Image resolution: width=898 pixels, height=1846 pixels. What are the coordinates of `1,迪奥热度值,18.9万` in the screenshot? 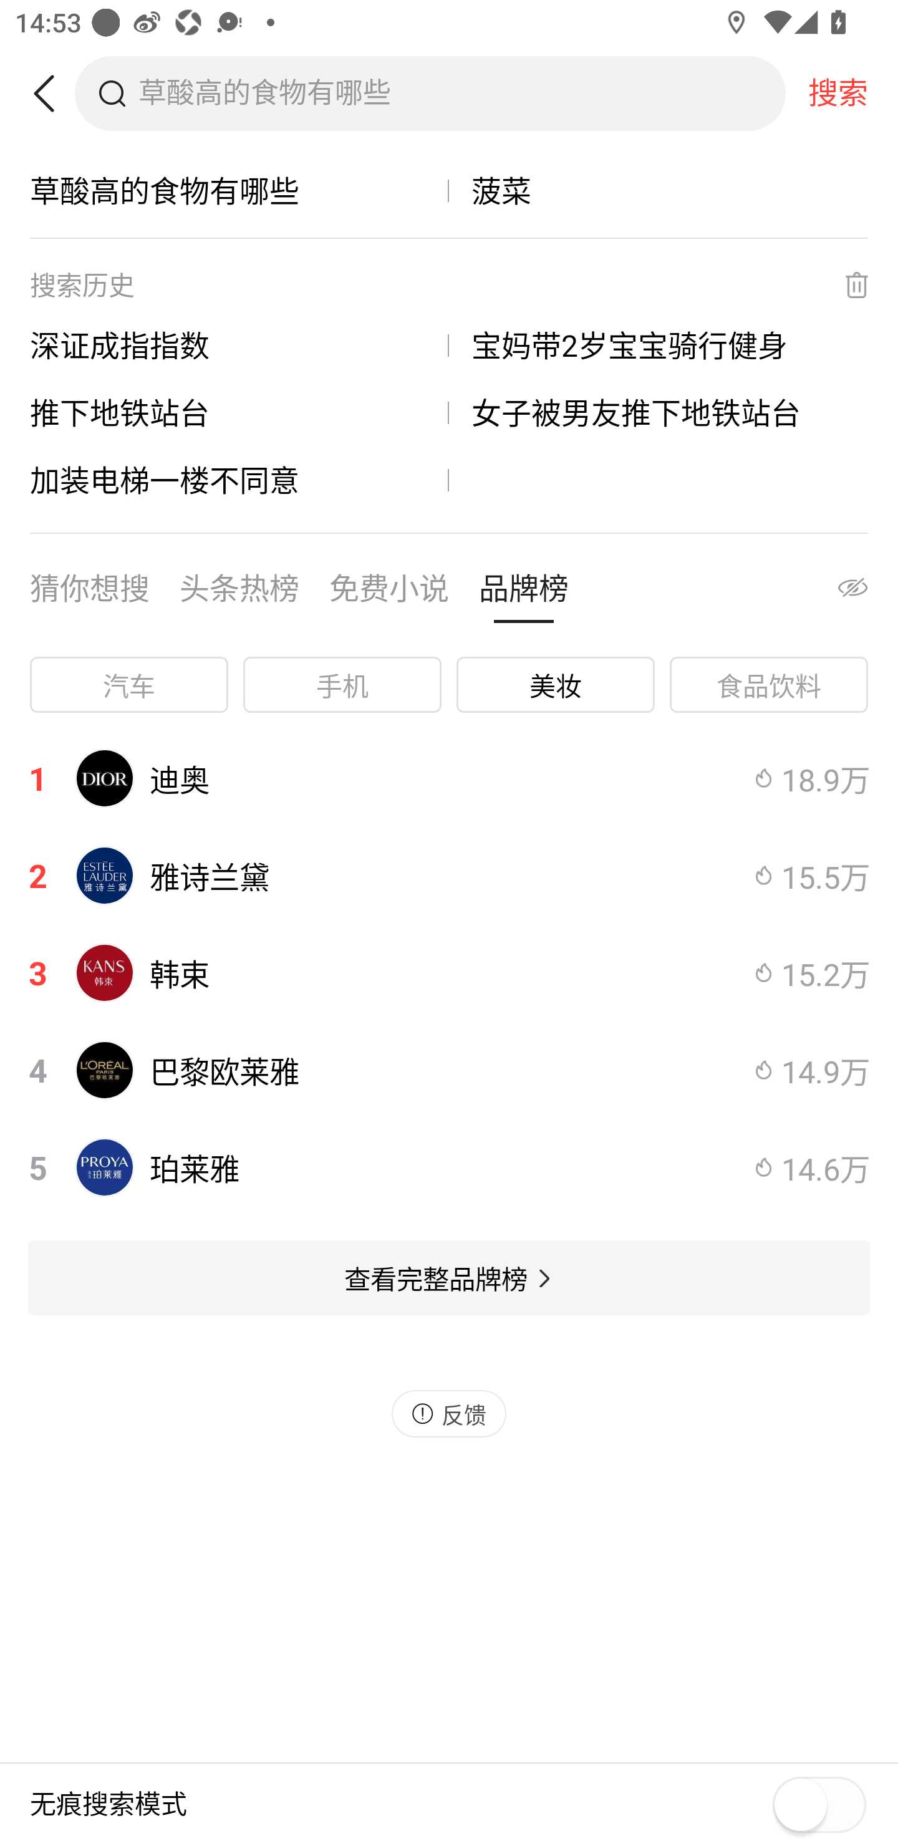 It's located at (449, 778).